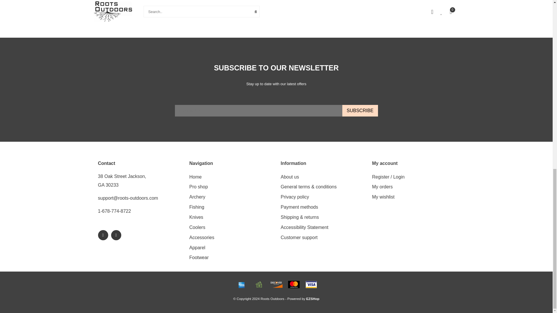  What do you see at coordinates (376, 10) in the screenshot?
I see `pants` at bounding box center [376, 10].